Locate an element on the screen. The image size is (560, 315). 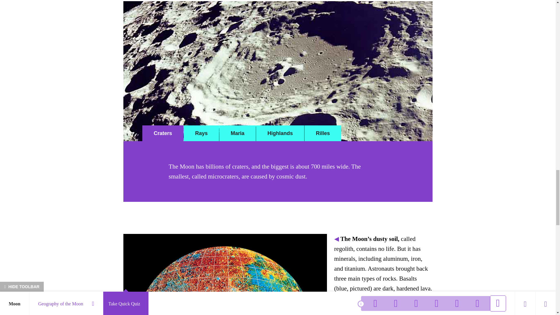
Maria is located at coordinates (237, 133).